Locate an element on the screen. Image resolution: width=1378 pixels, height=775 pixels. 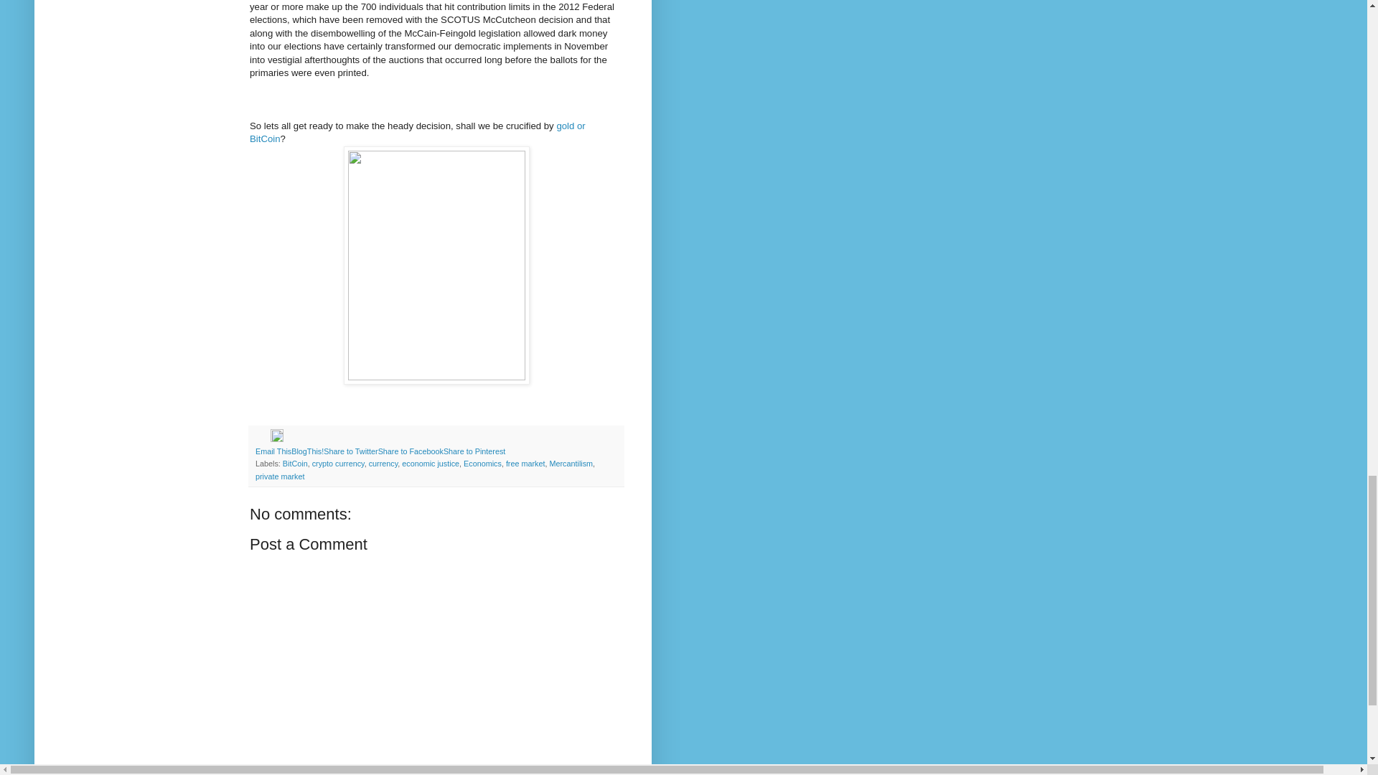
Email This is located at coordinates (273, 451).